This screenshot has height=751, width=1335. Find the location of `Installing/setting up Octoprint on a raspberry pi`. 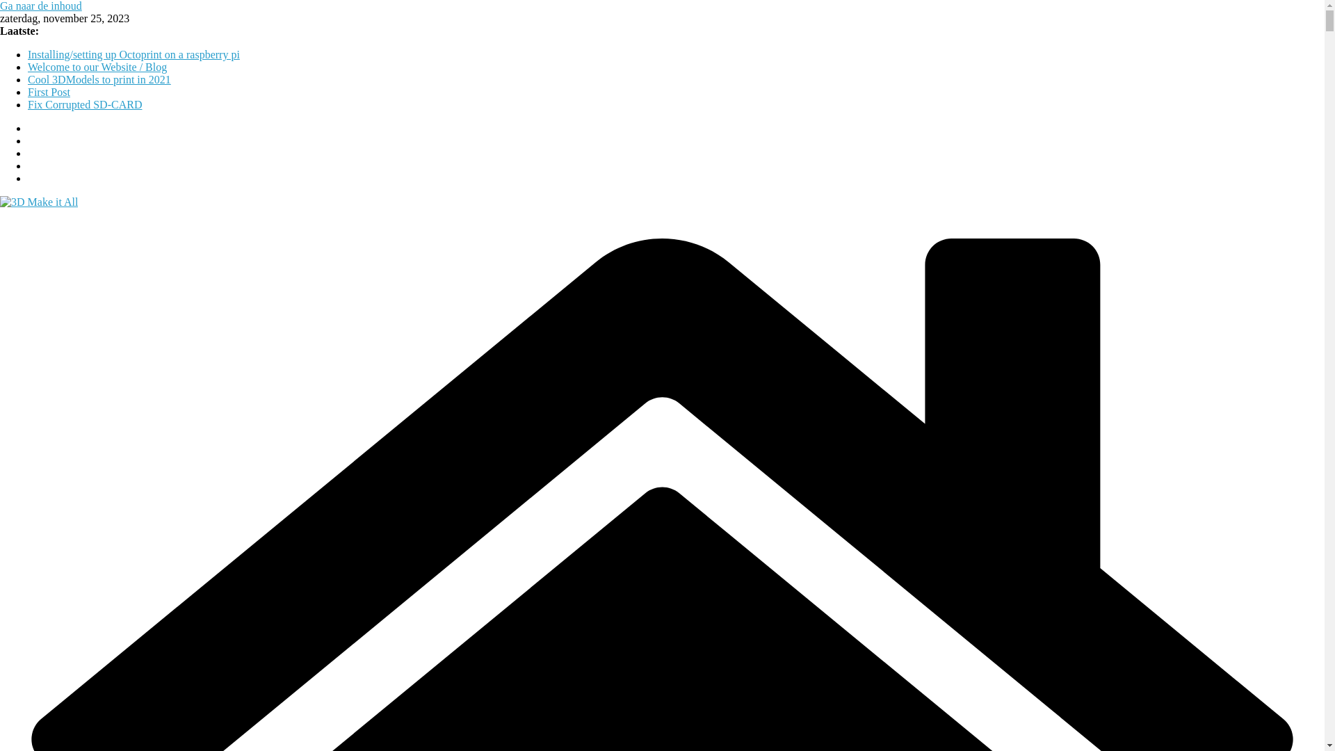

Installing/setting up Octoprint on a raspberry pi is located at coordinates (133, 54).